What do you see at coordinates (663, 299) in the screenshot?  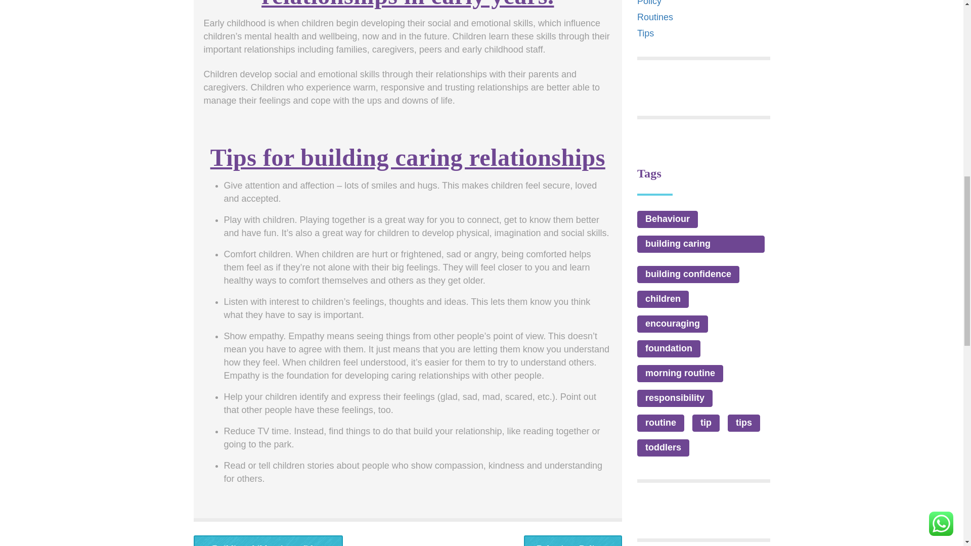 I see `children` at bounding box center [663, 299].